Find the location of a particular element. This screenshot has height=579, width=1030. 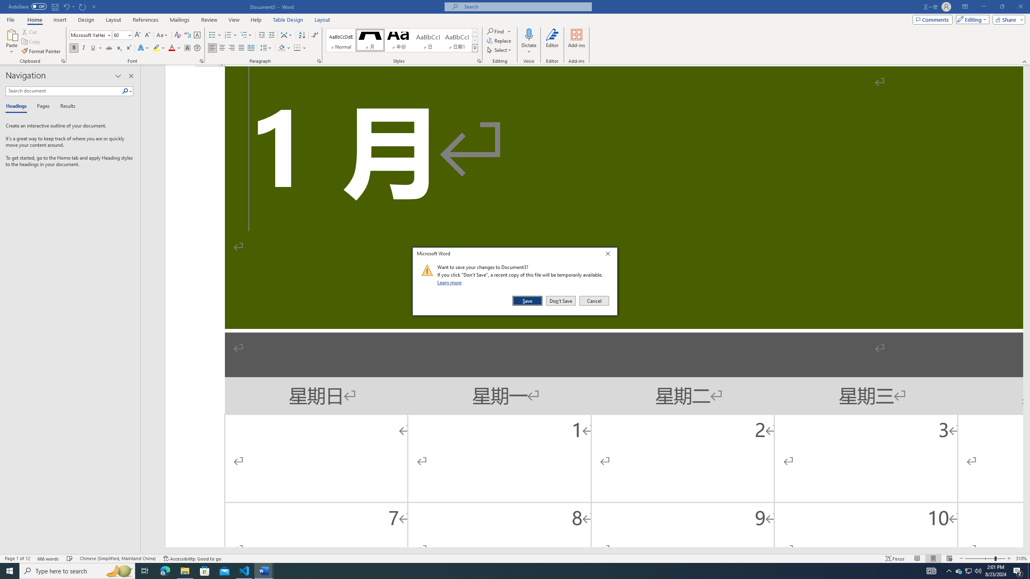

Word - 2 running windows is located at coordinates (264, 571).